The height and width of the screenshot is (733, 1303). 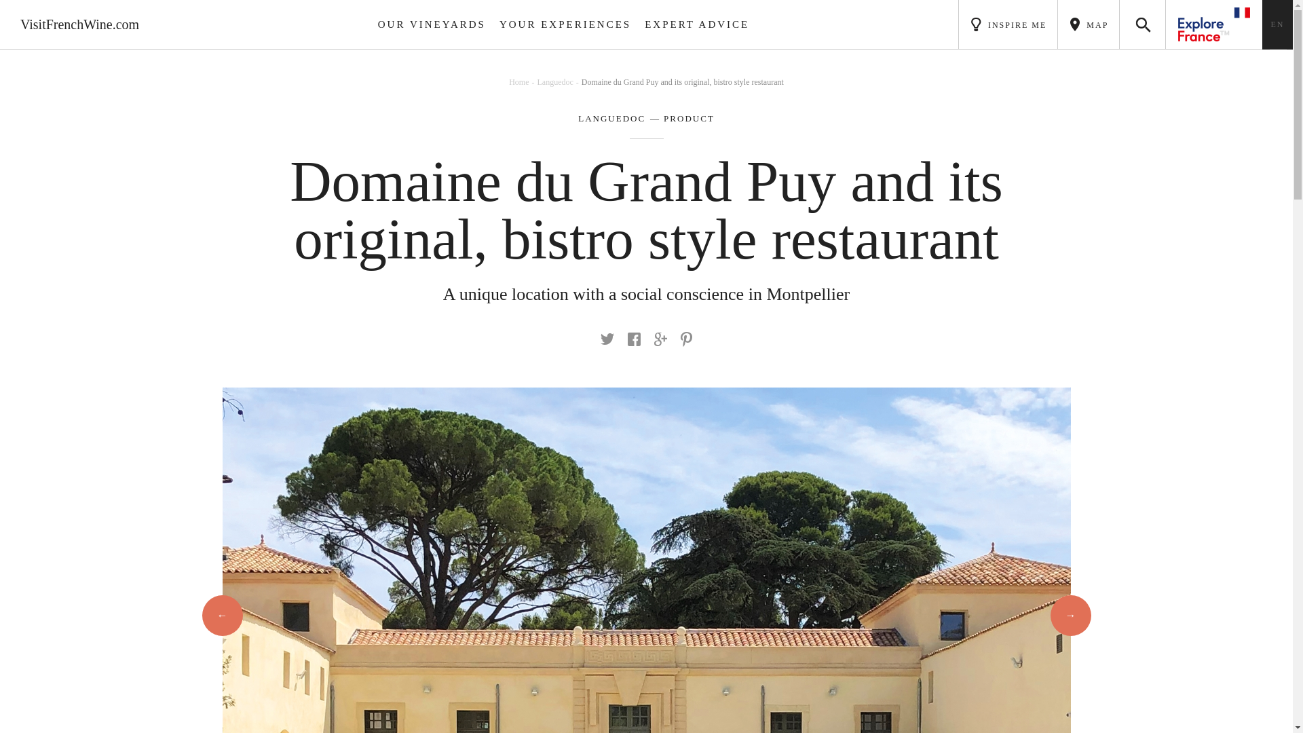 I want to click on LANGUEDOC, so click(x=611, y=119).